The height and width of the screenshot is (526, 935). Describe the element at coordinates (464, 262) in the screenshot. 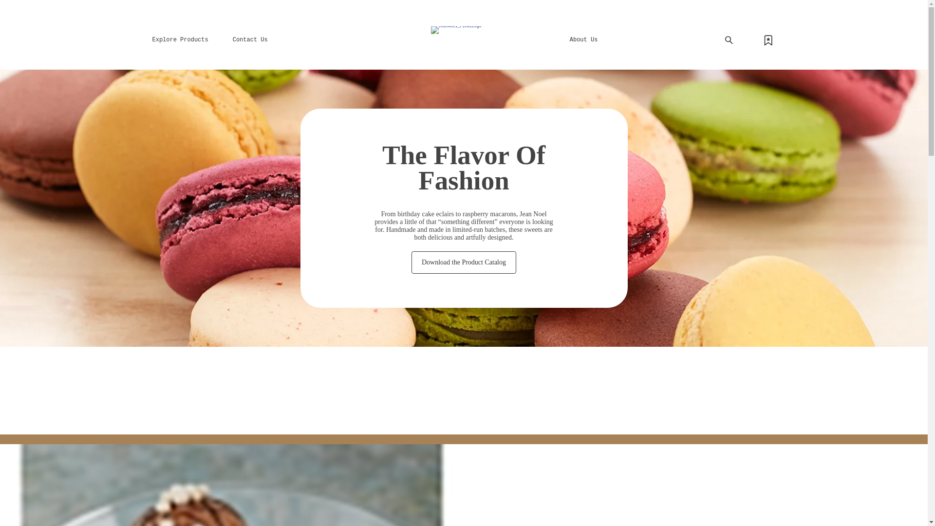

I see `Download the Product Catalog` at that location.